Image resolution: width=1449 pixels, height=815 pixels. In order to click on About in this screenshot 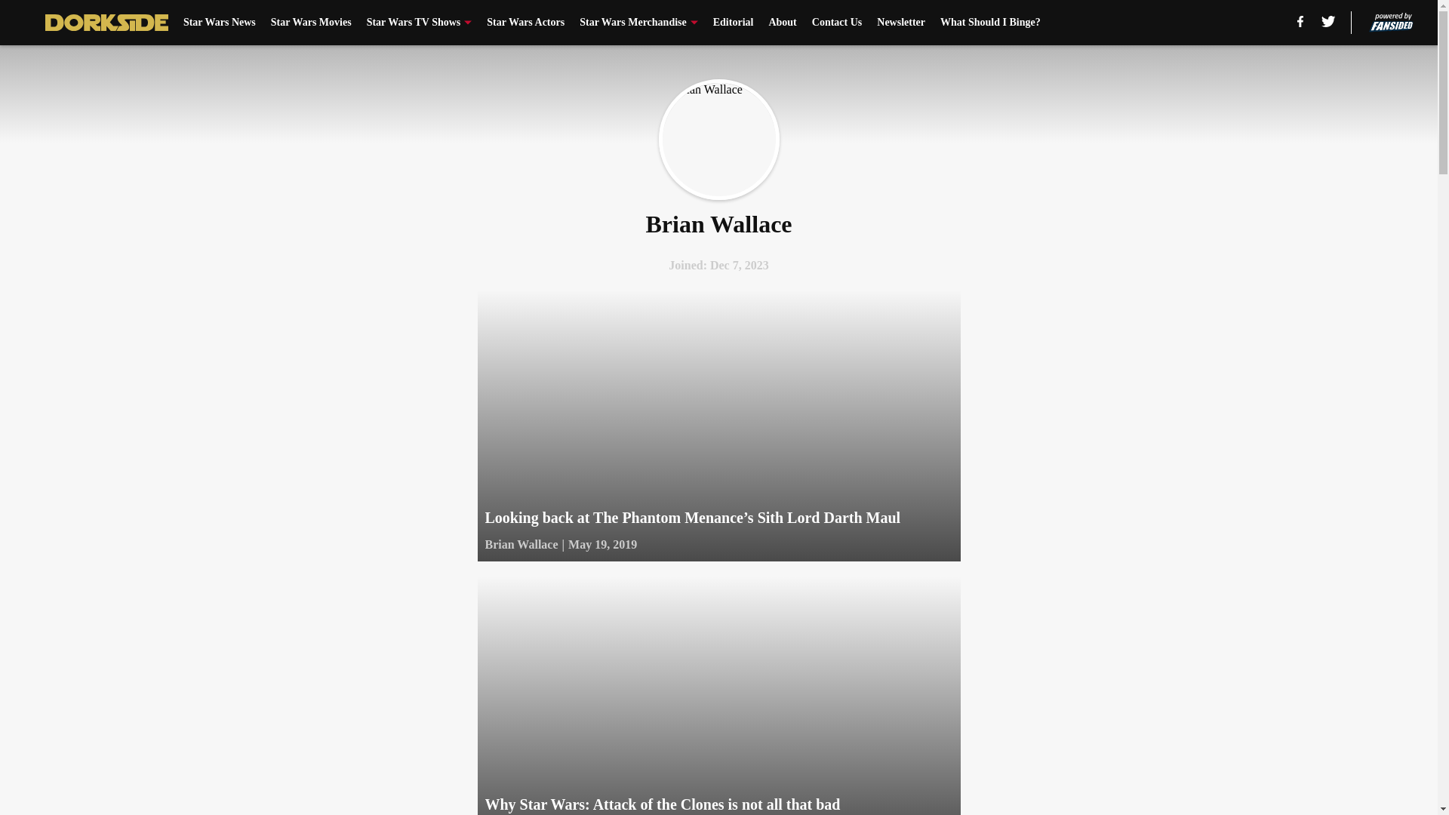, I will do `click(782, 23)`.